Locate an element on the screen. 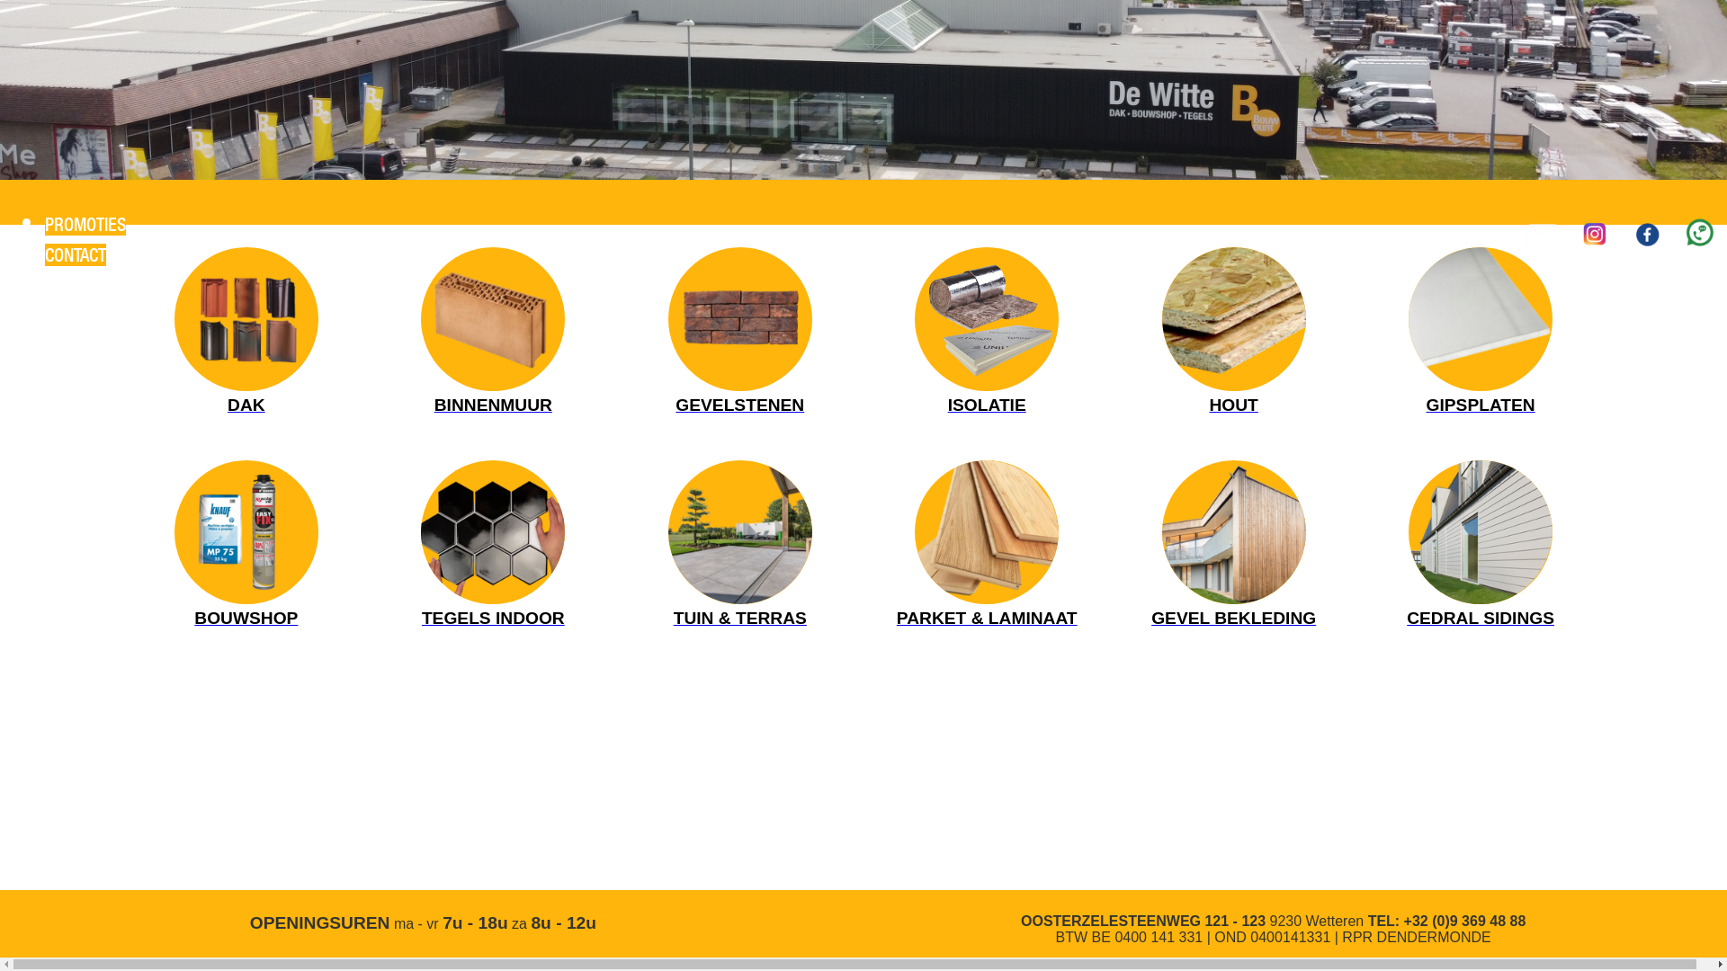 The height and width of the screenshot is (971, 1727). gevelstenen is located at coordinates (740, 319).